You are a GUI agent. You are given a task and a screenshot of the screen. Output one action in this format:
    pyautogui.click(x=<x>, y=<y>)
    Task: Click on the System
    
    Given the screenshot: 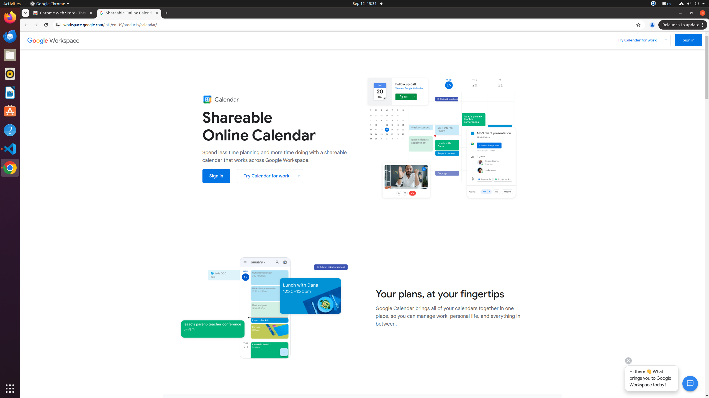 What is the action you would take?
    pyautogui.click(x=692, y=4)
    